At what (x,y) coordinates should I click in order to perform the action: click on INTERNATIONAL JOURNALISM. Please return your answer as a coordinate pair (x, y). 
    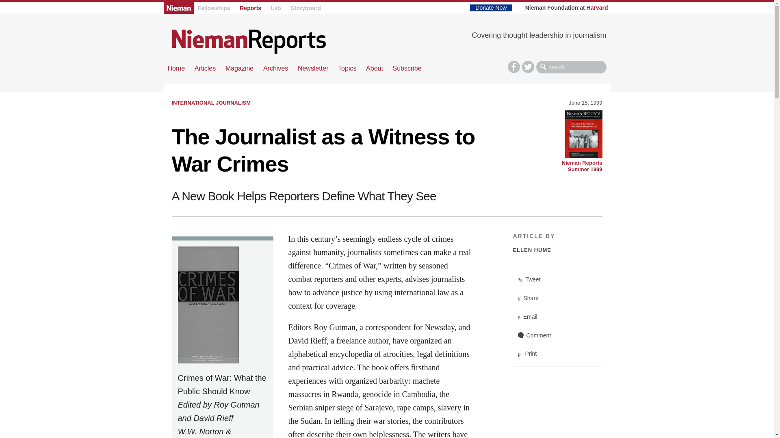
    Looking at the image, I should click on (211, 103).